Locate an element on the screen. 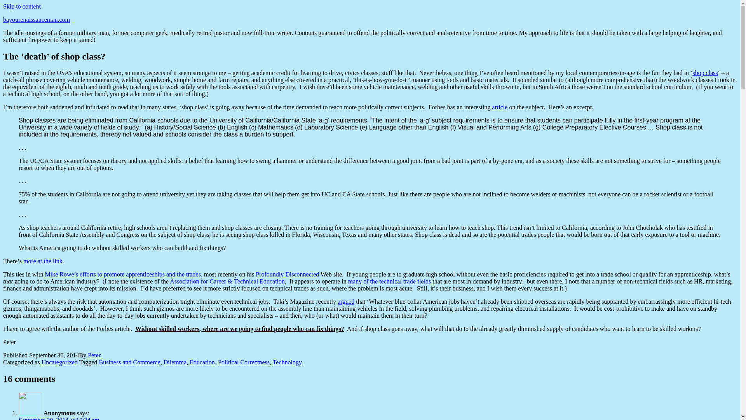 The height and width of the screenshot is (420, 746). Profoundly Disconnected is located at coordinates (288, 274).